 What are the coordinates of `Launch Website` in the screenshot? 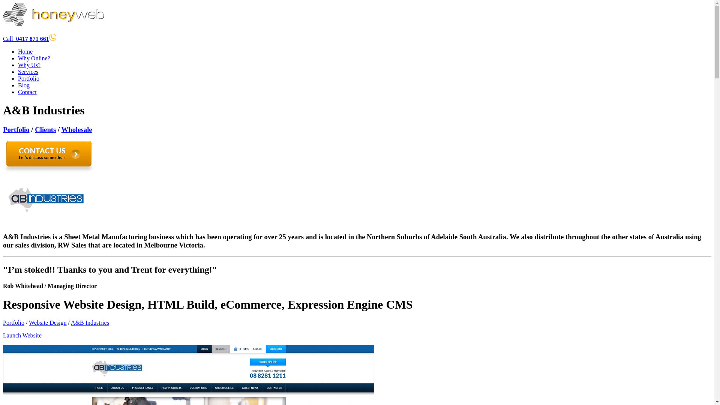 It's located at (22, 335).